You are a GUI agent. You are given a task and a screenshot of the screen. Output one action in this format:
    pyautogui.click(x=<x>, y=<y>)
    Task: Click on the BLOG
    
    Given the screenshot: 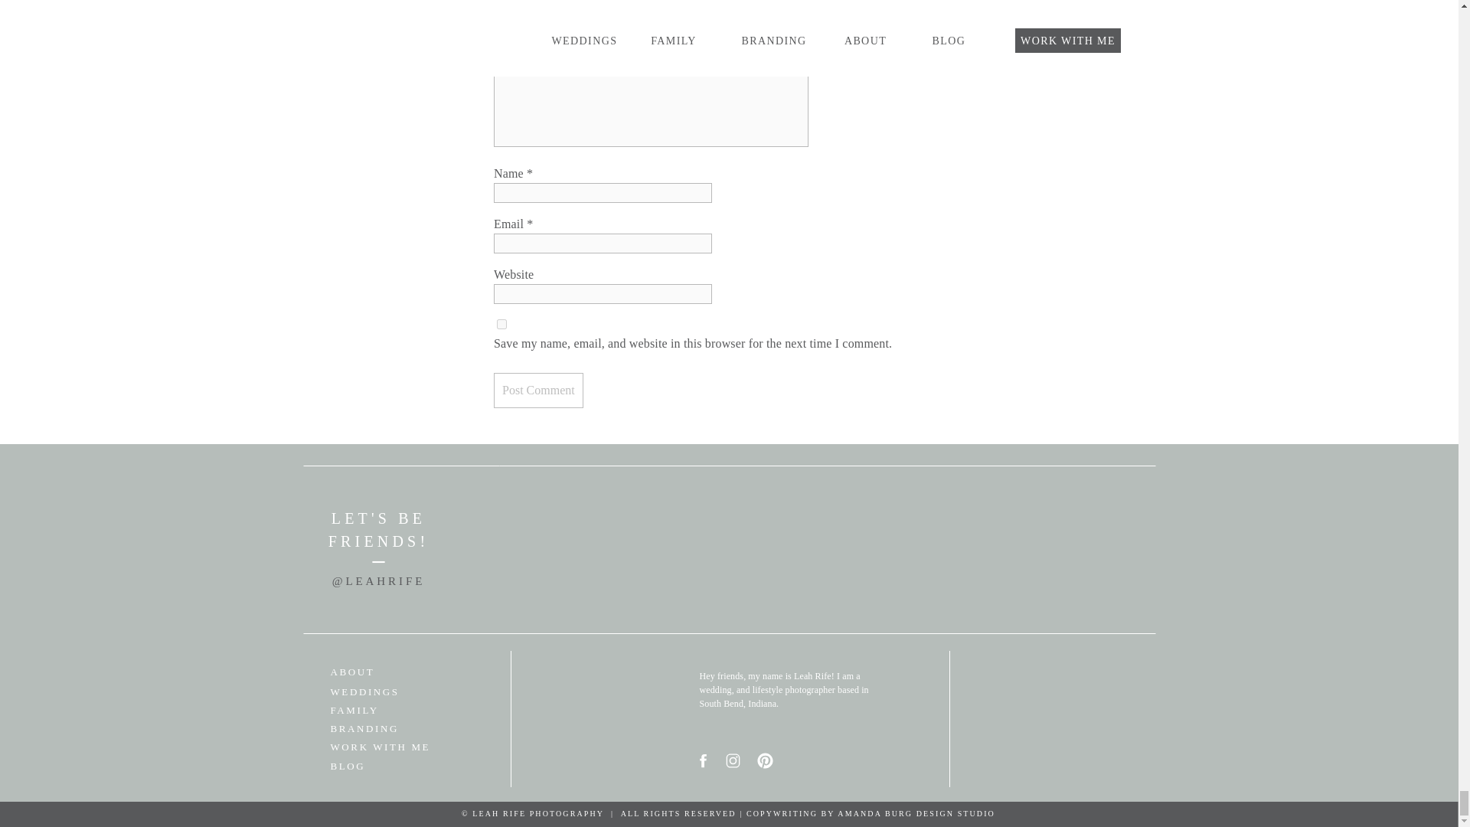 What is the action you would take?
    pyautogui.click(x=387, y=766)
    